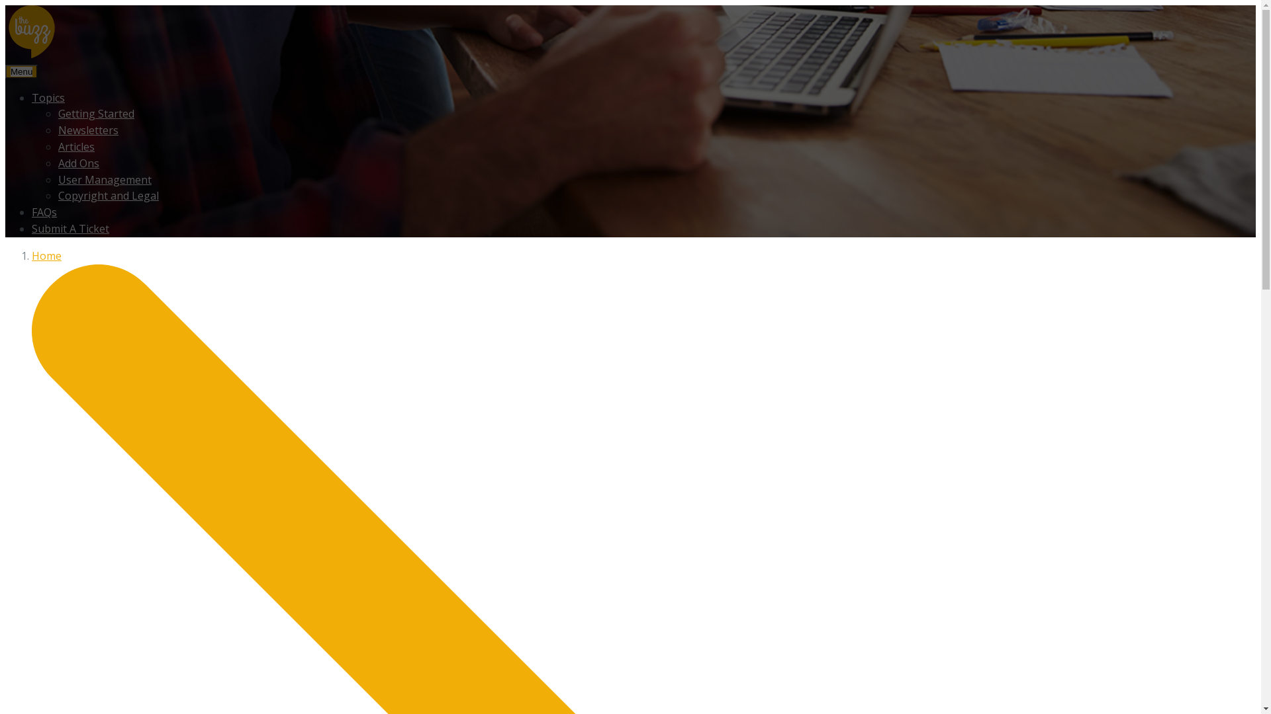  What do you see at coordinates (109, 196) in the screenshot?
I see `Copyright and Legal` at bounding box center [109, 196].